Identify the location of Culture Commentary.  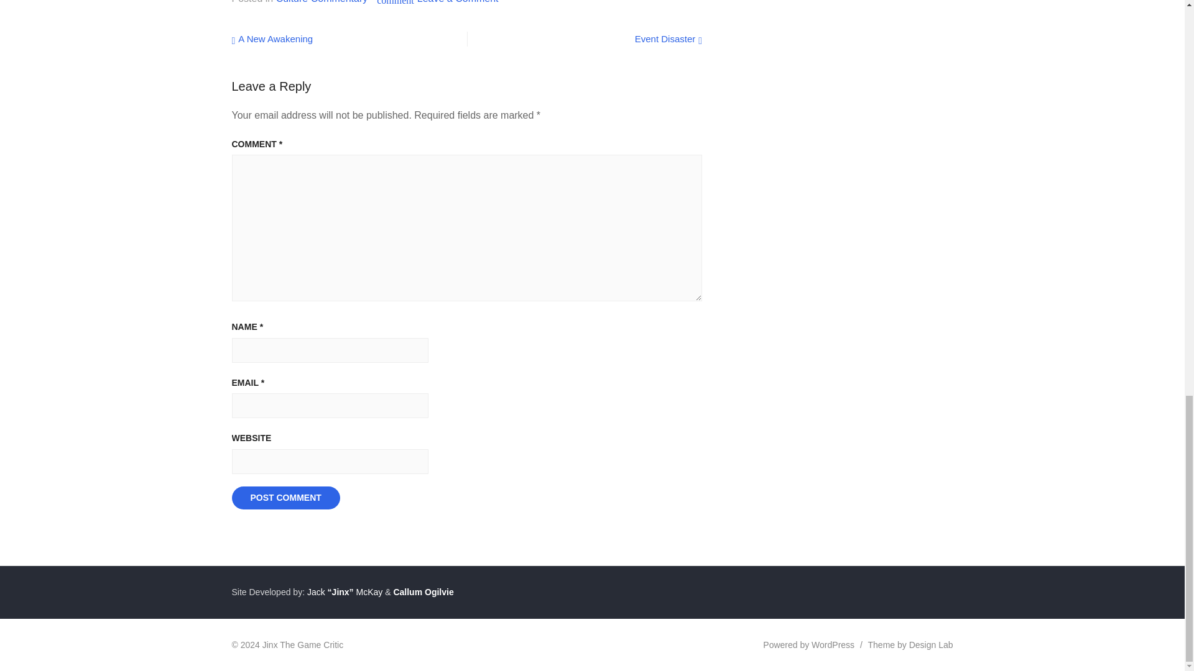
(272, 39).